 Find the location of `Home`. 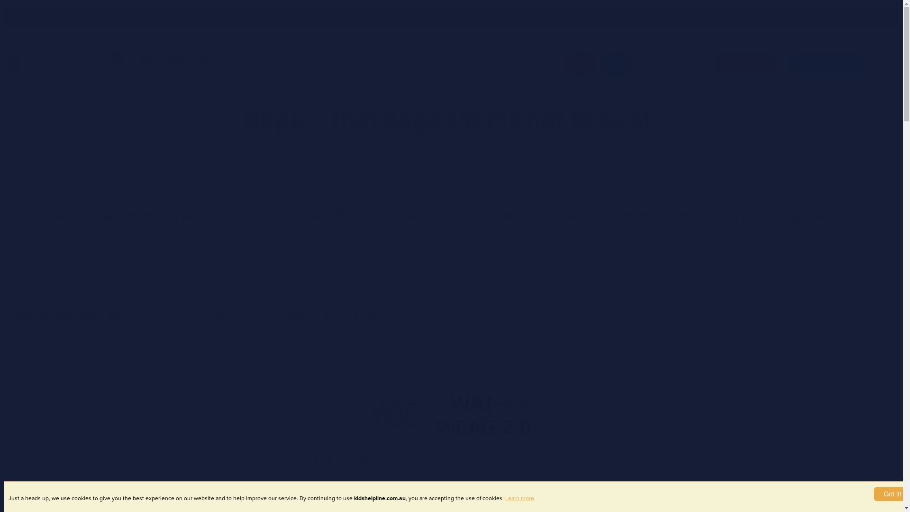

Home is located at coordinates (55, 64).